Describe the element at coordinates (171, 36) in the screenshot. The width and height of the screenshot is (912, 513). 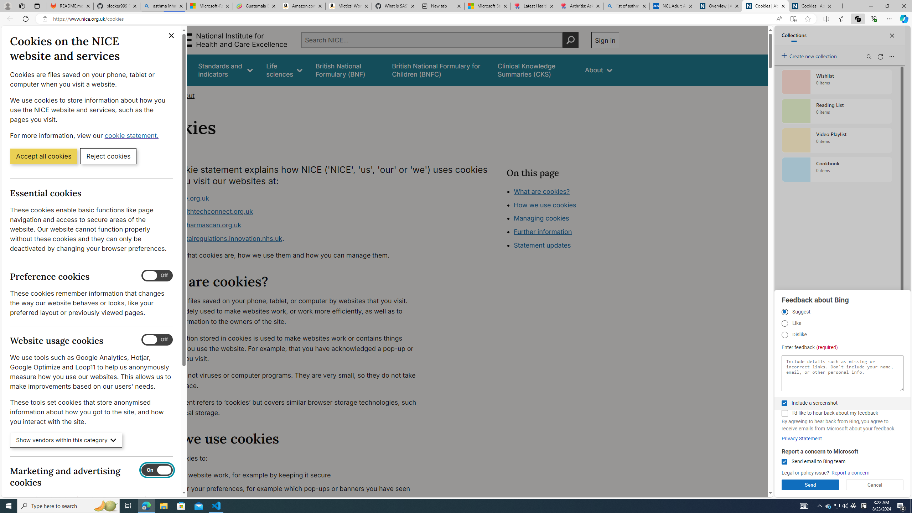
I see `Close cookie banner` at that location.